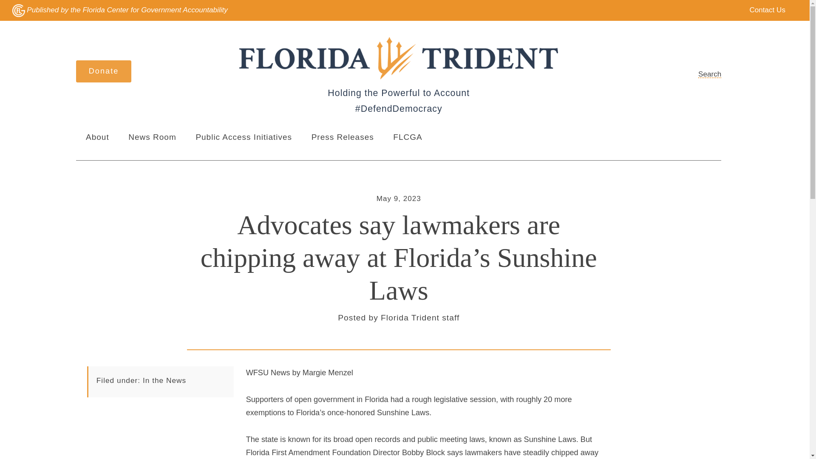  What do you see at coordinates (703, 74) in the screenshot?
I see `Search` at bounding box center [703, 74].